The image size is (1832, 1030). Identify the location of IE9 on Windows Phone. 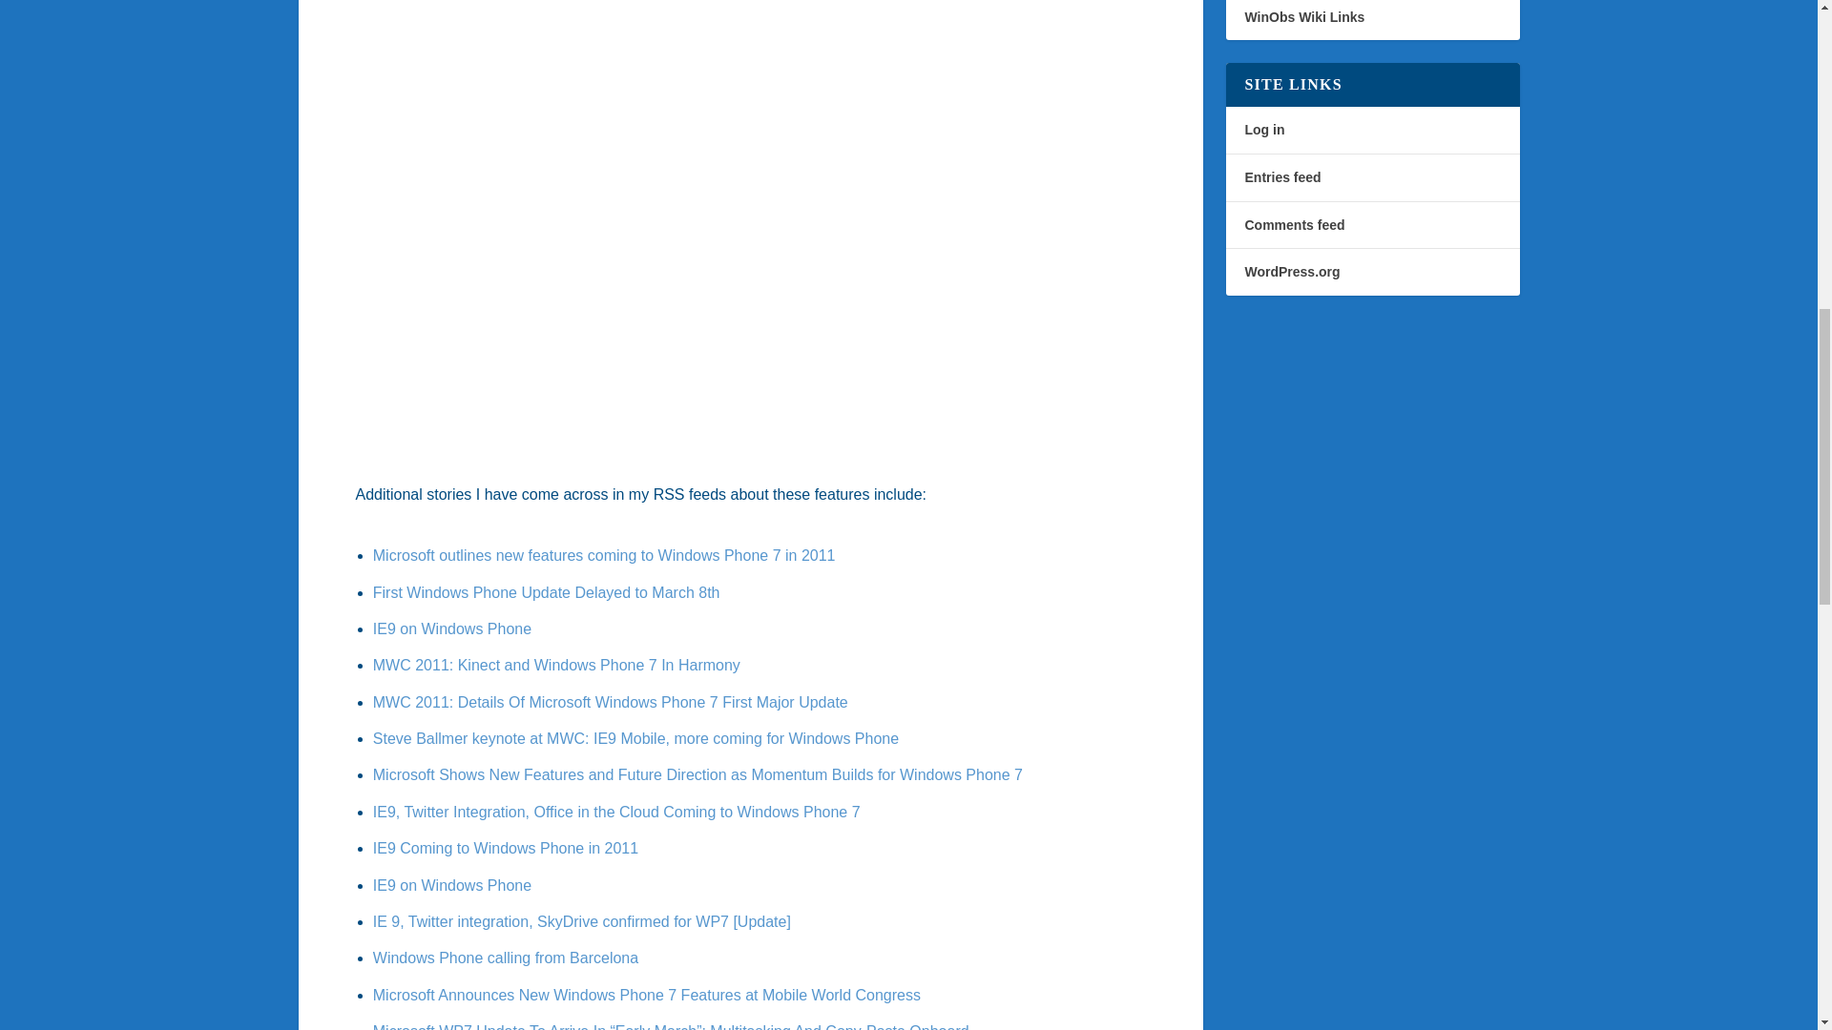
(452, 629).